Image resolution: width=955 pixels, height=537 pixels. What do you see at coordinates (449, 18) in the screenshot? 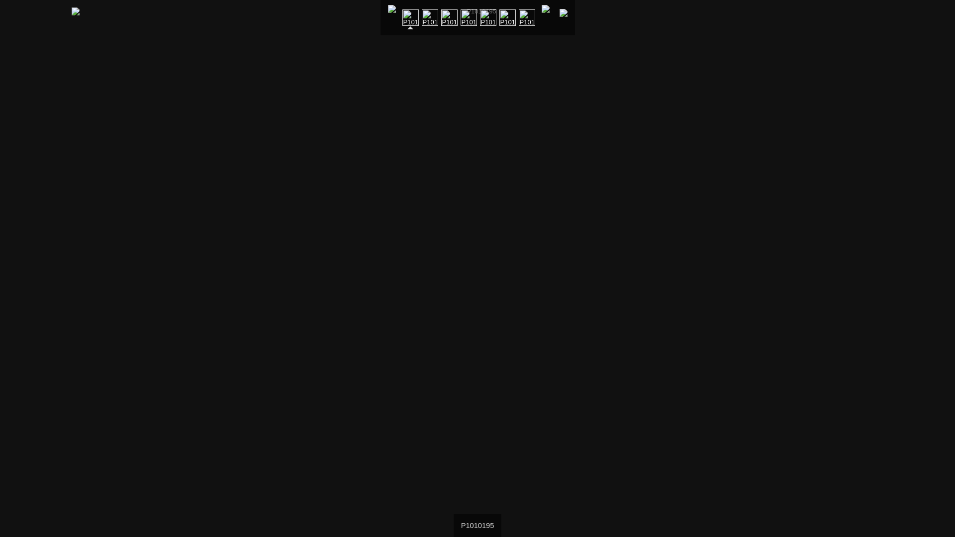
I see `P1010074` at bounding box center [449, 18].